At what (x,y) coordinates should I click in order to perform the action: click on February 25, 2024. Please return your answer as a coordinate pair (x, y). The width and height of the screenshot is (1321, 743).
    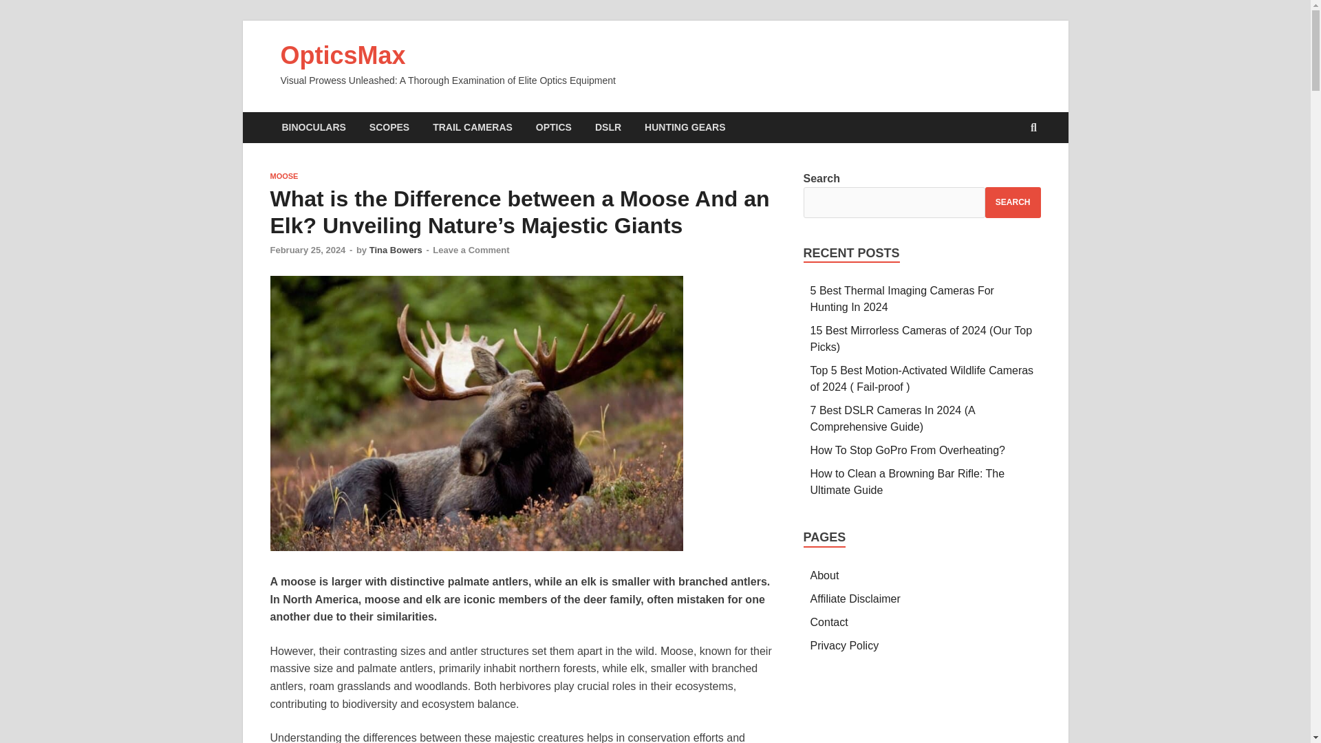
    Looking at the image, I should click on (307, 250).